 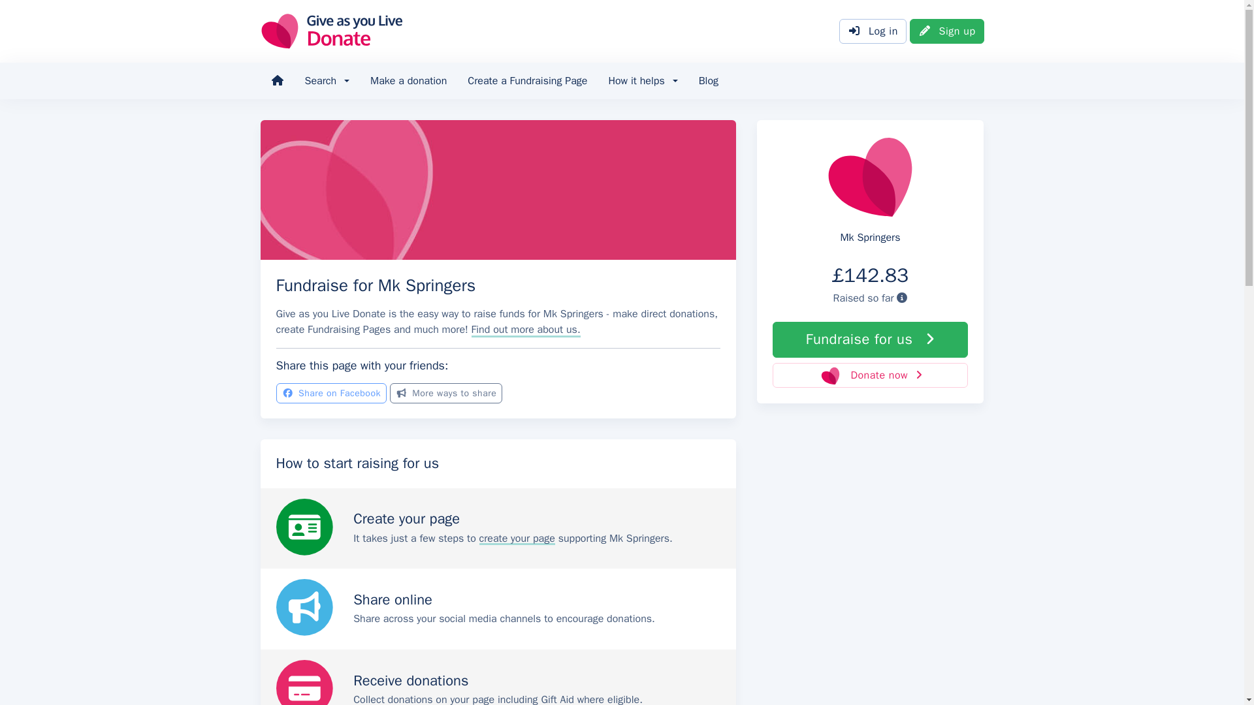 I want to click on More ways to share, so click(x=446, y=393).